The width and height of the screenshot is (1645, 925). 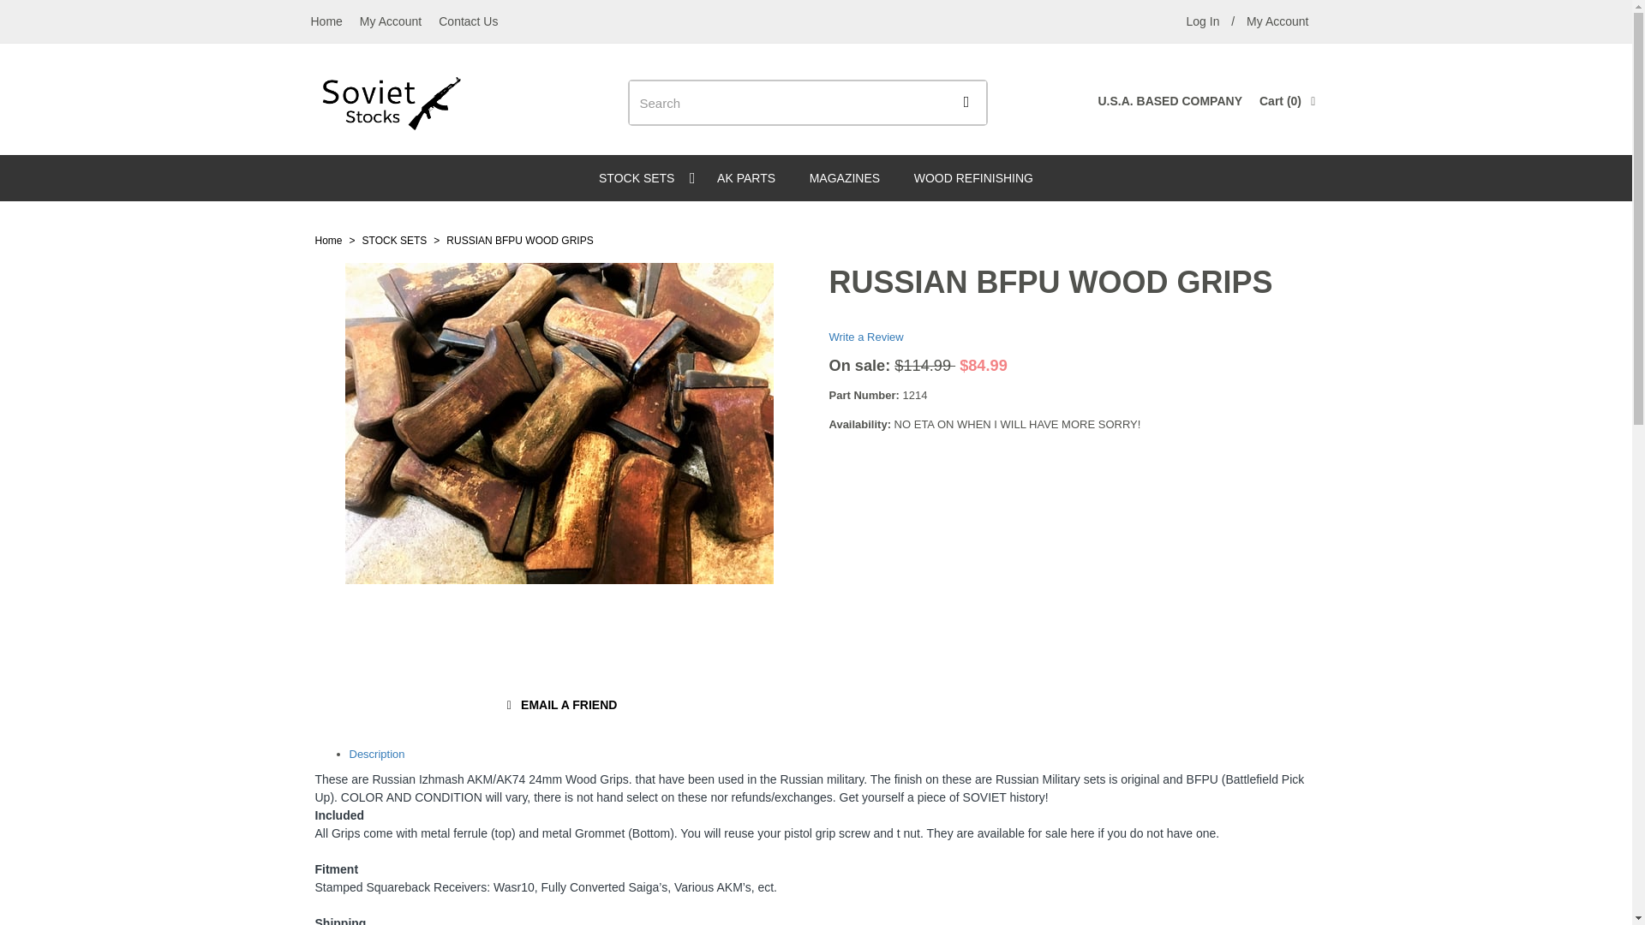 What do you see at coordinates (973, 178) in the screenshot?
I see `Contact Us` at bounding box center [973, 178].